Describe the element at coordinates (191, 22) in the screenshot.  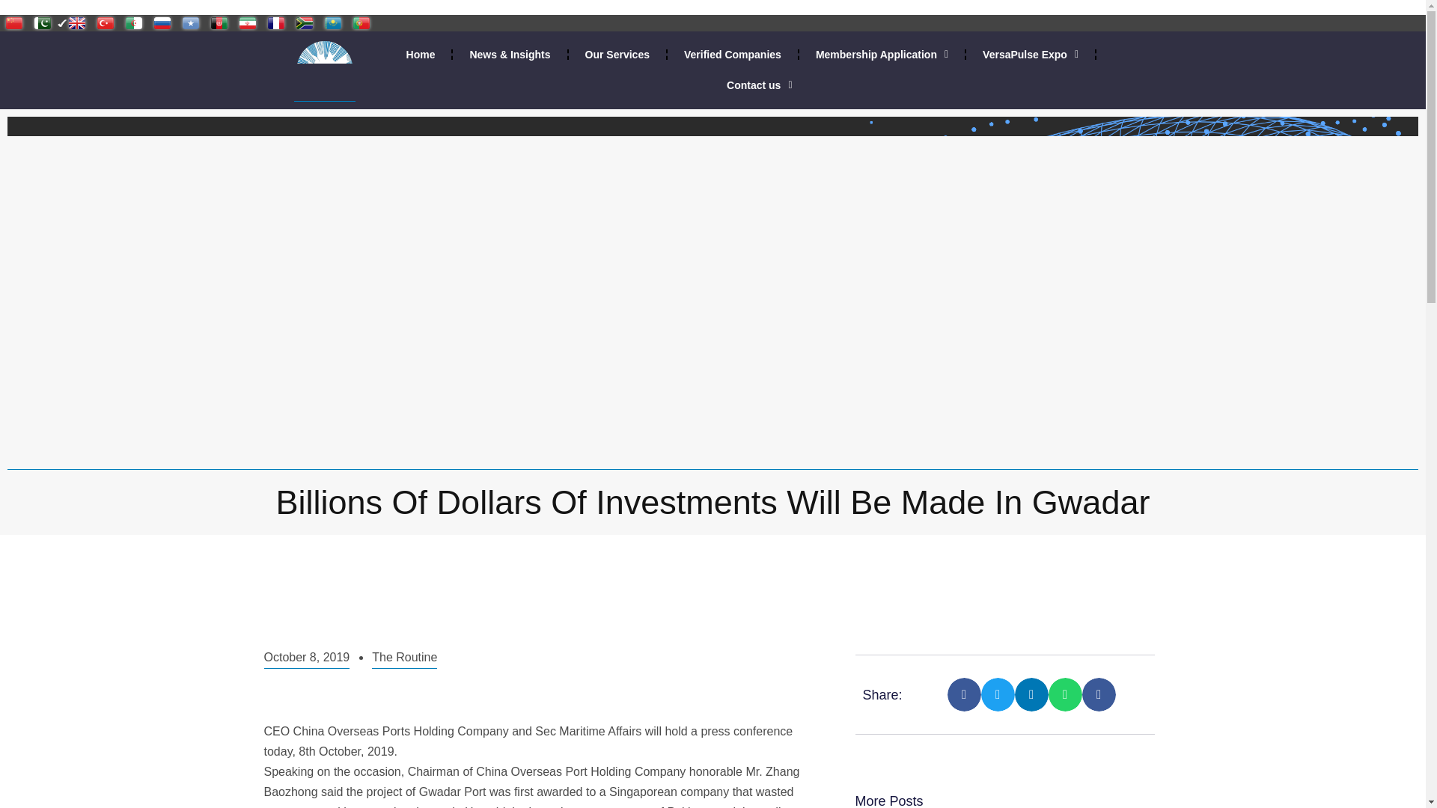
I see `Kiswahili` at that location.